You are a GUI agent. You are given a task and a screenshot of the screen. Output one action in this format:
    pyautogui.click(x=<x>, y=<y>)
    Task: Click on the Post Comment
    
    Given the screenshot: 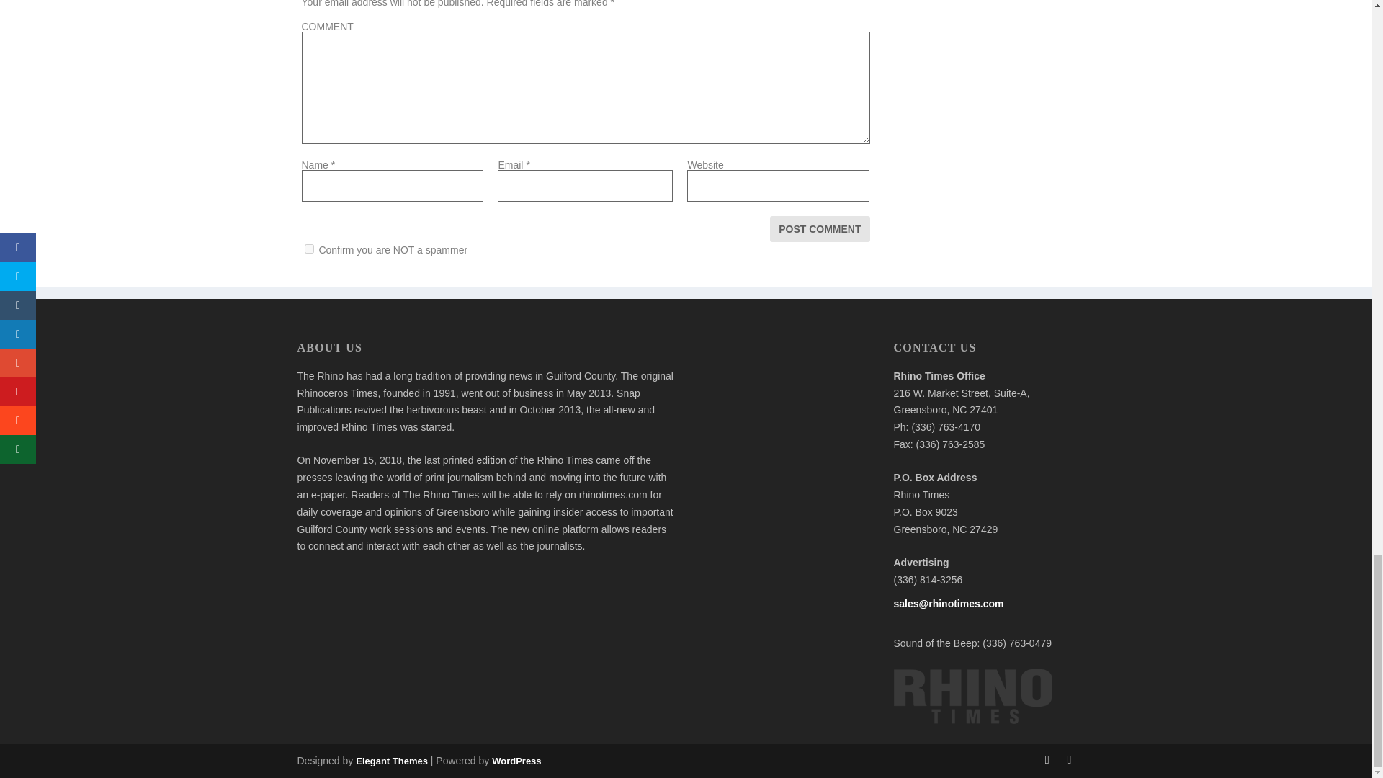 What is the action you would take?
    pyautogui.click(x=820, y=229)
    